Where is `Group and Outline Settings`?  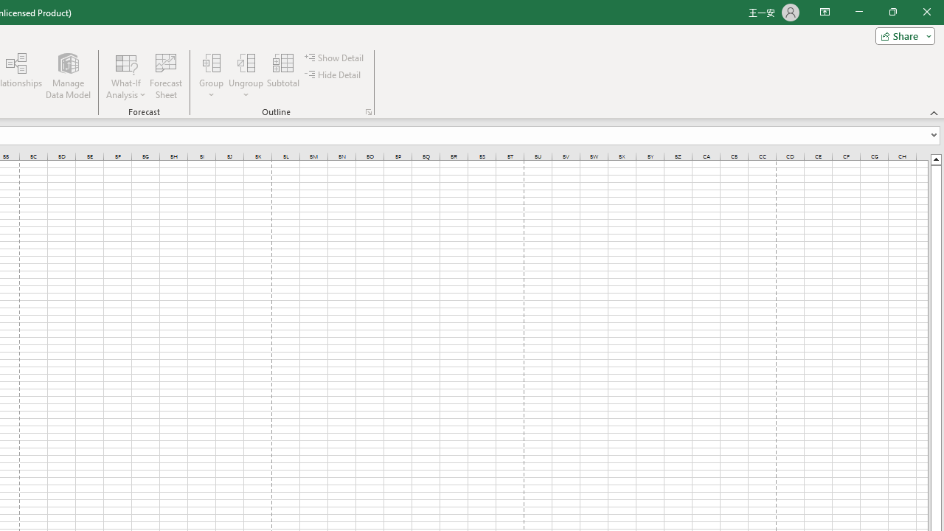 Group and Outline Settings is located at coordinates (369, 112).